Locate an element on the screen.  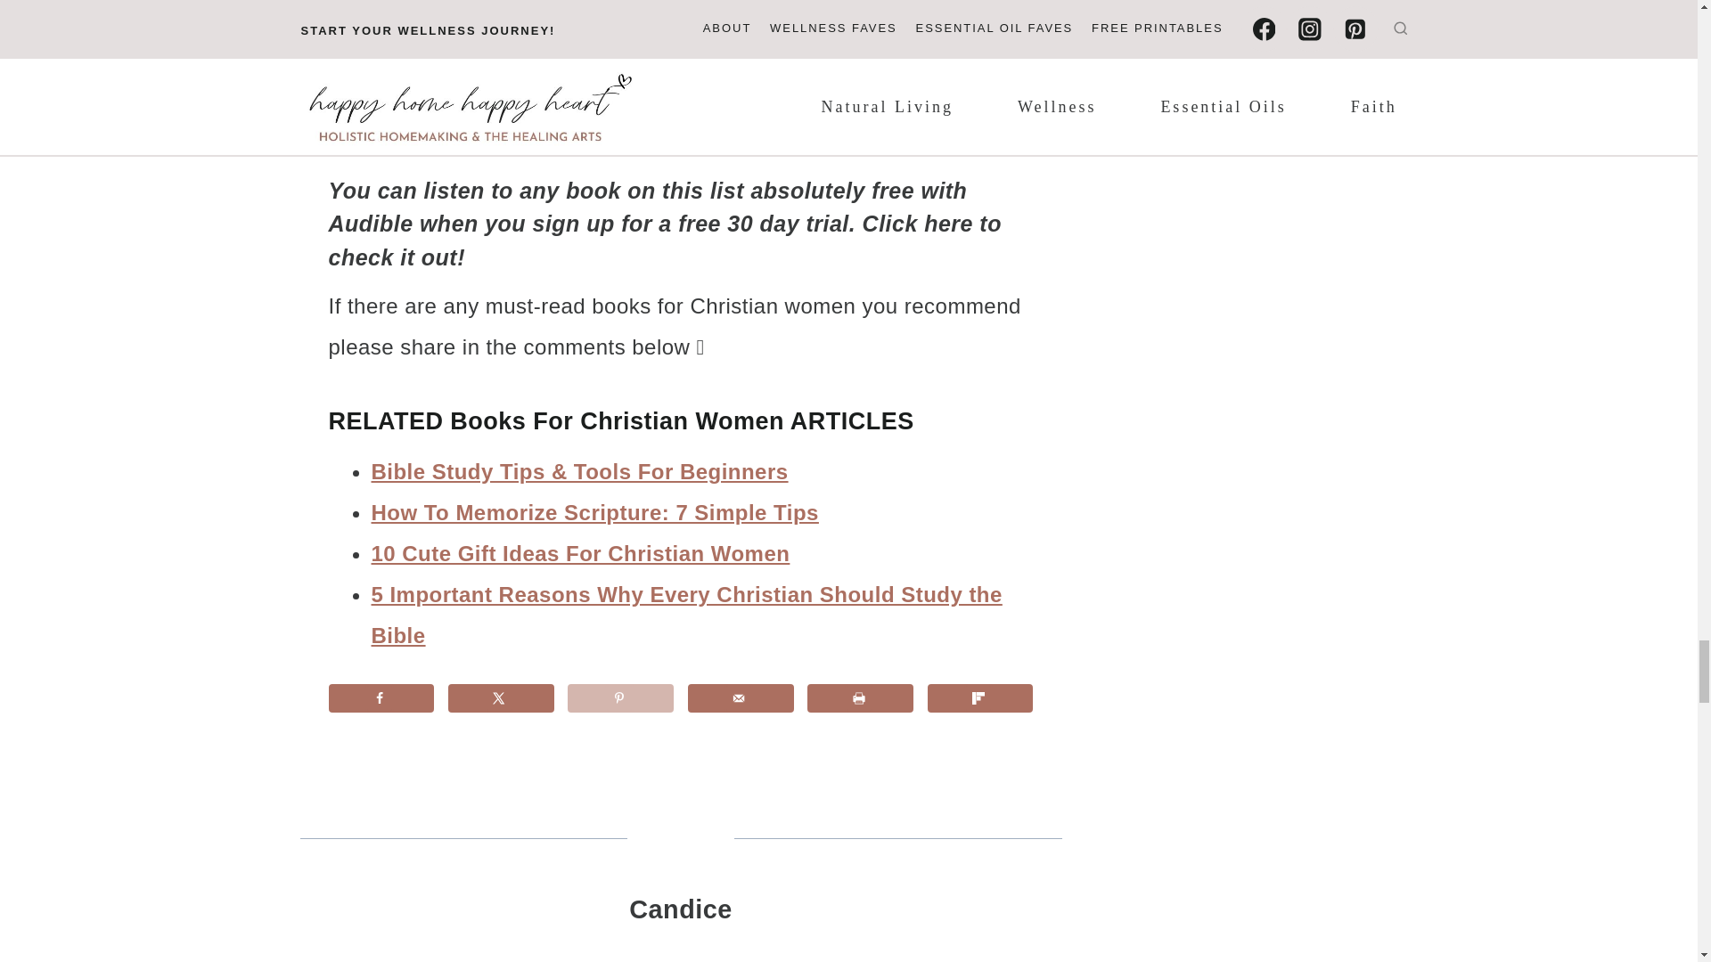
Print this webpage is located at coordinates (861, 698).